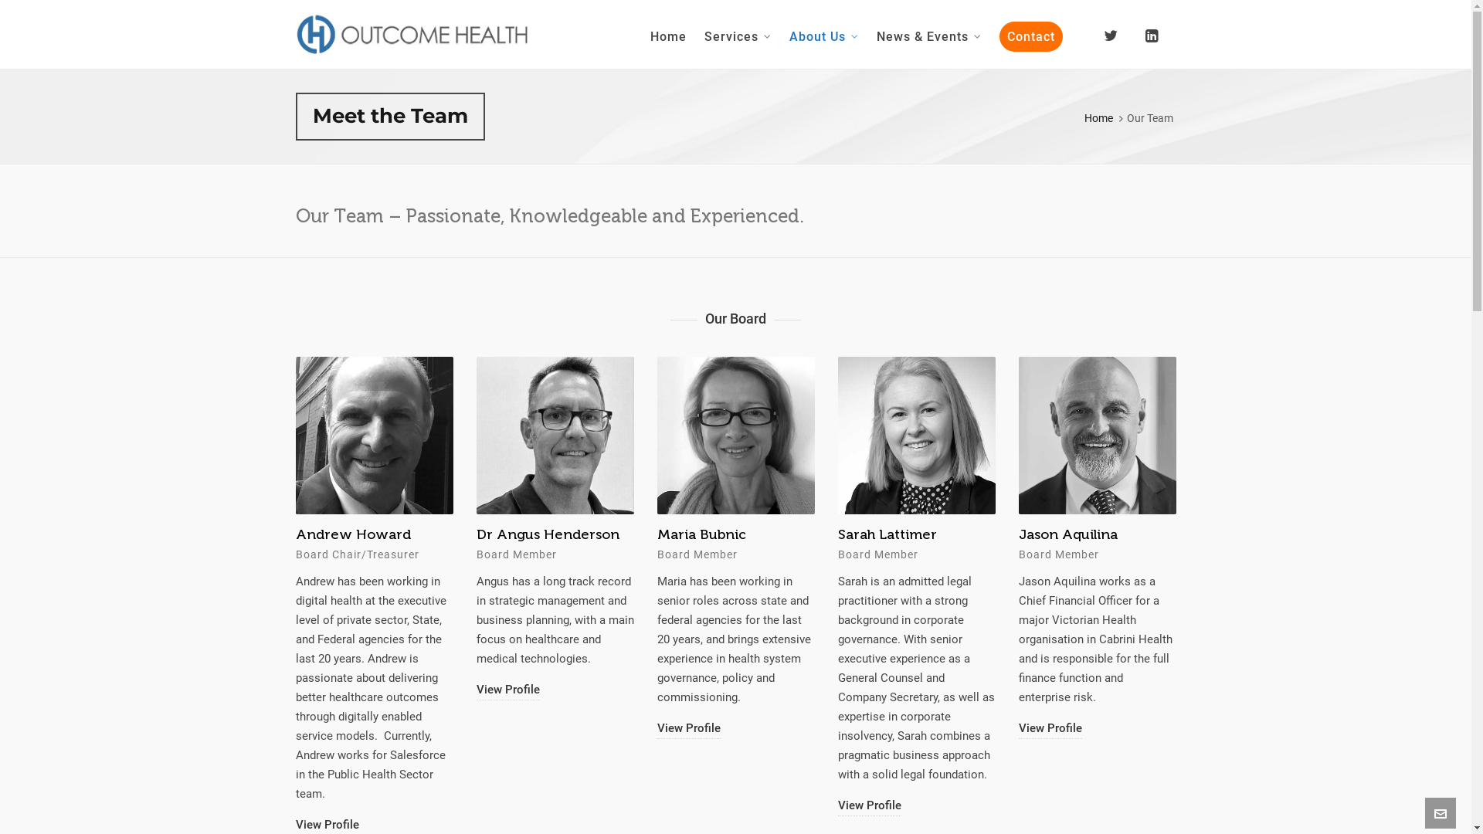 This screenshot has height=834, width=1483. Describe the element at coordinates (327, 786) in the screenshot. I see `View Profile` at that location.